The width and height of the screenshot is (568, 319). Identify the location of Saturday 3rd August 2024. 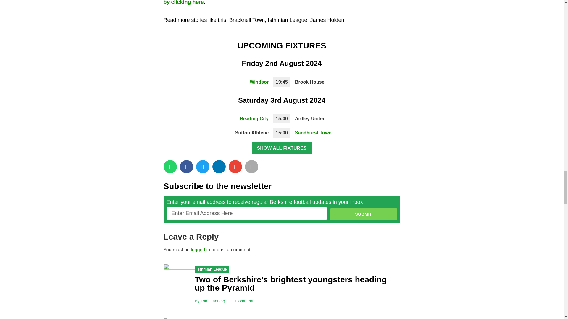
(282, 100).